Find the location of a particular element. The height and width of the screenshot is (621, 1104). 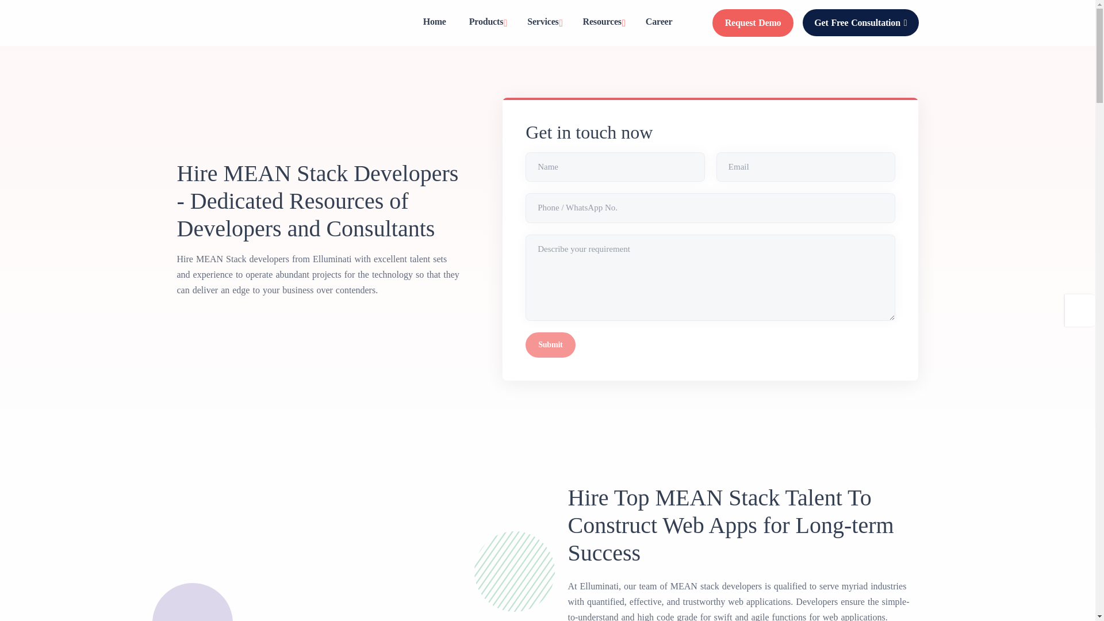

Home is located at coordinates (435, 21).